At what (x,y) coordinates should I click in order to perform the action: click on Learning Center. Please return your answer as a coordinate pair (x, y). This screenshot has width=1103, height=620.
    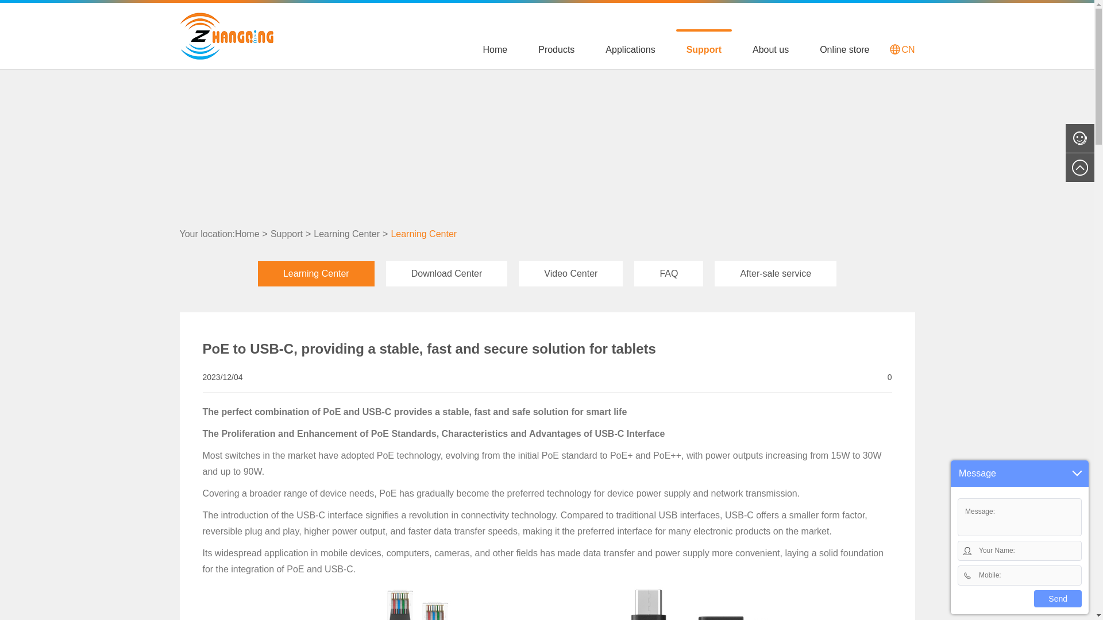
    Looking at the image, I should click on (423, 234).